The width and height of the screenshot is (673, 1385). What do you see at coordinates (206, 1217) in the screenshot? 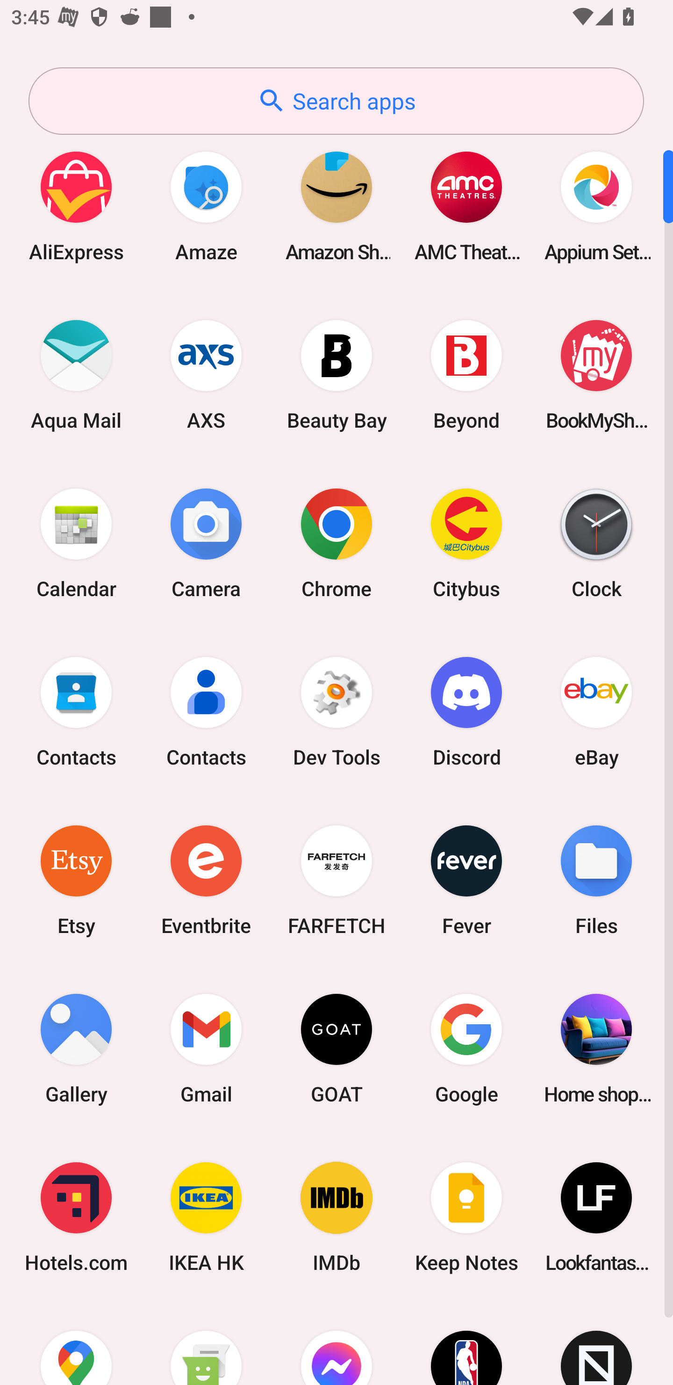
I see `IKEA HK` at bounding box center [206, 1217].